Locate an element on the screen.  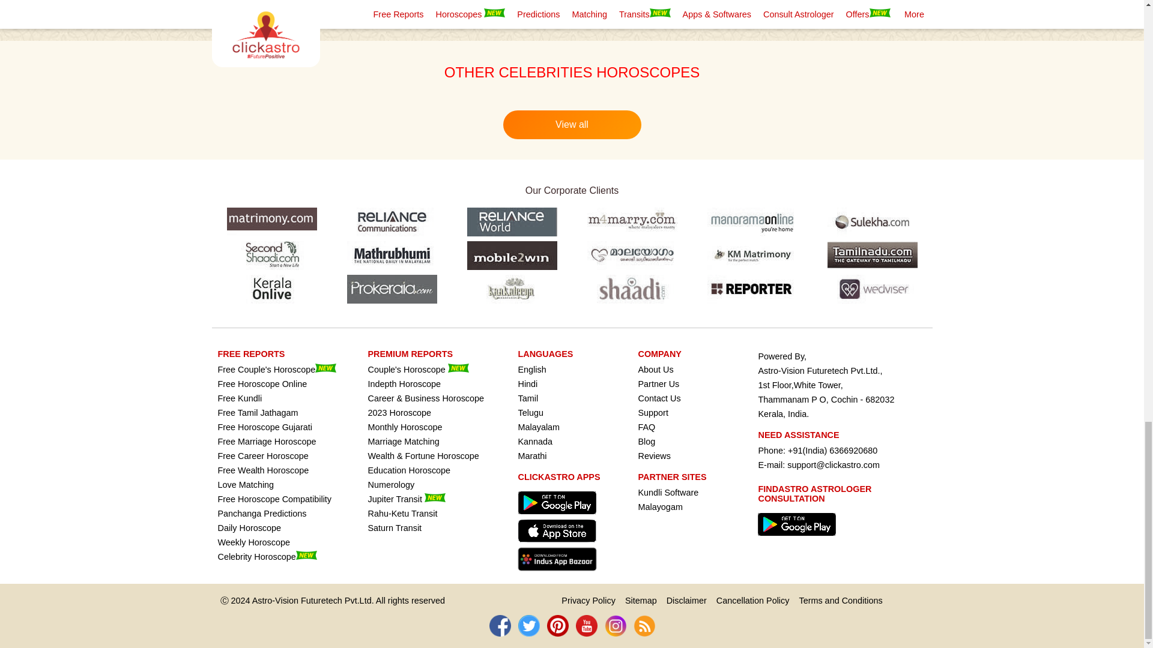
Daily Horoscope iOS App is located at coordinates (560, 545).